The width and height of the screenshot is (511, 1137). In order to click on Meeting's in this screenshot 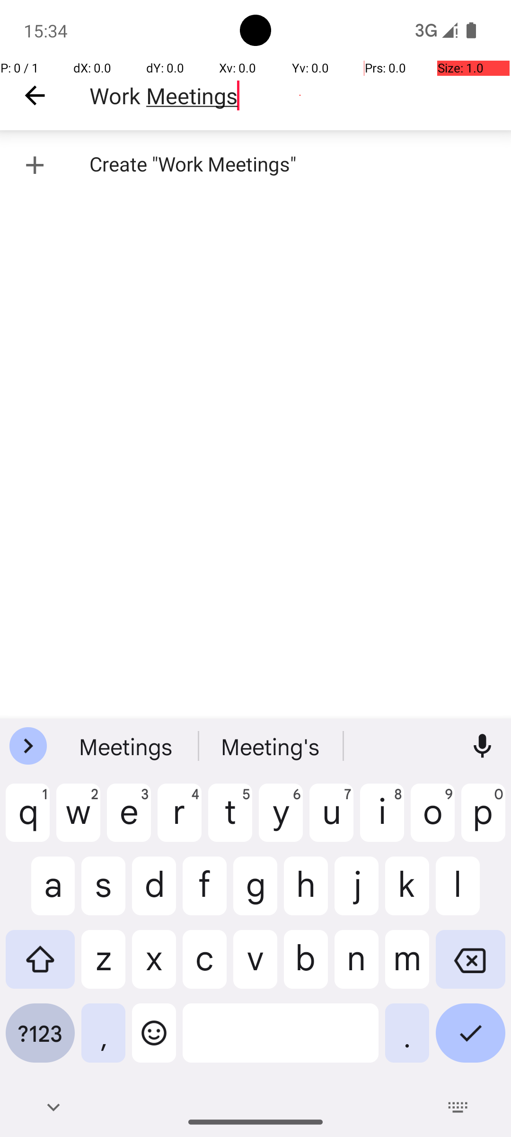, I will do `click(272, 746)`.